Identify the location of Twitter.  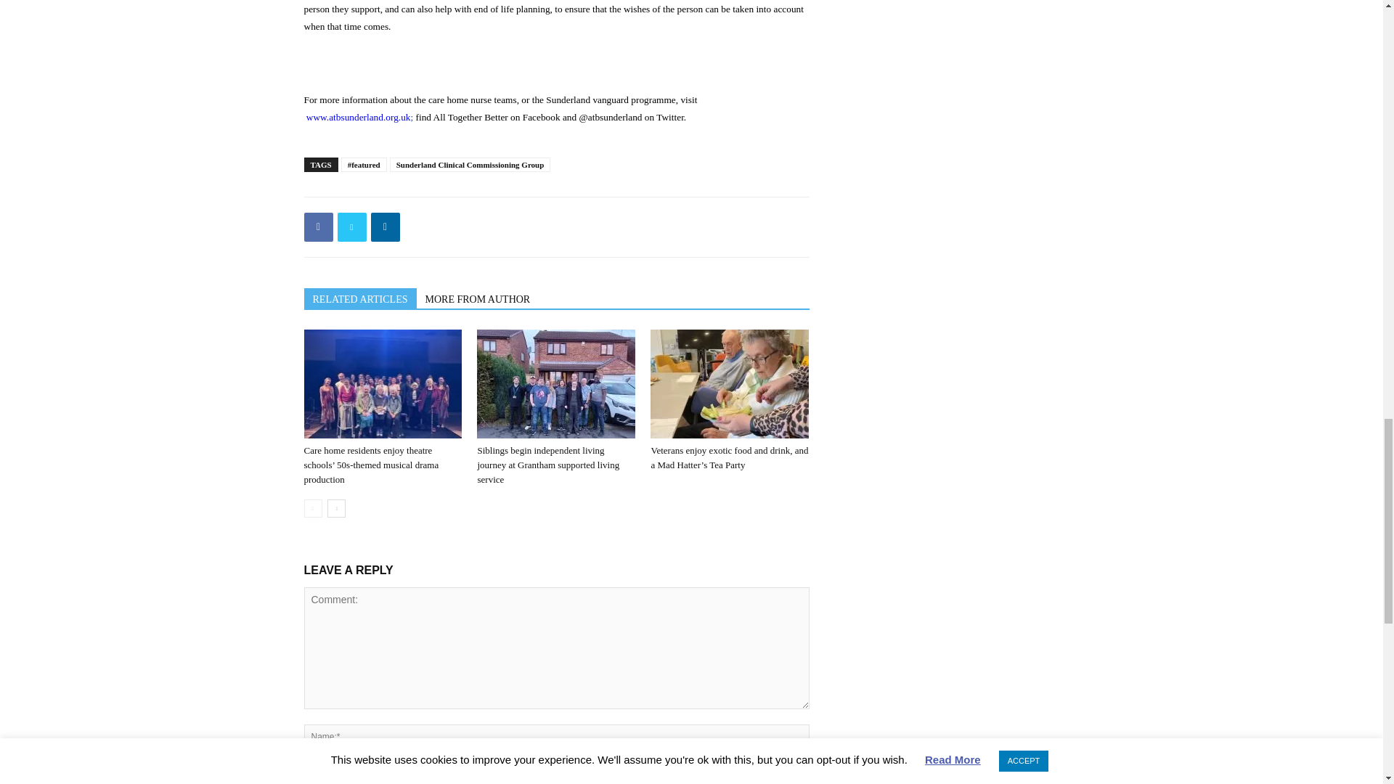
(351, 226).